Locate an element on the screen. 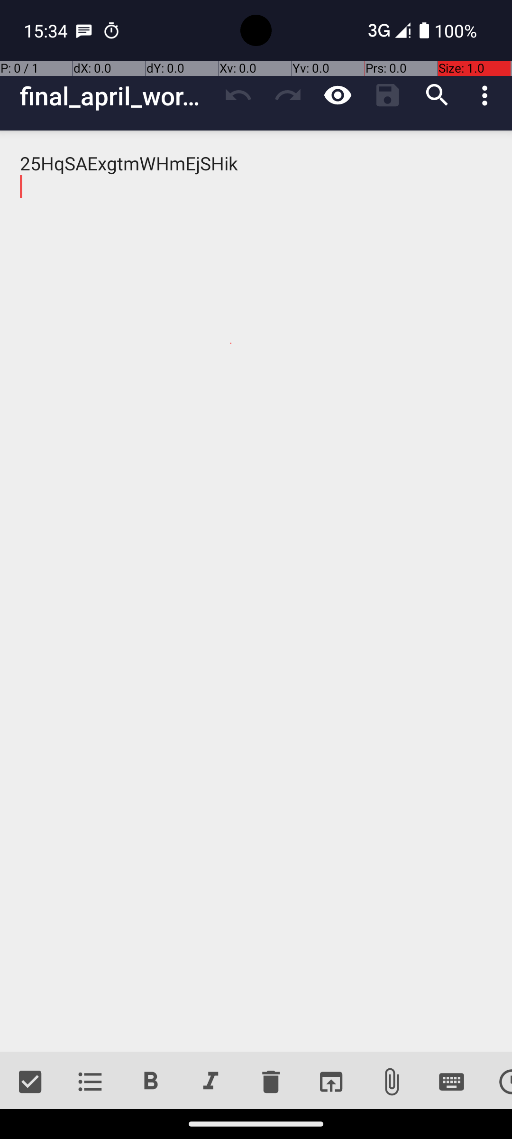  25HqSAExgtmWHmEjSHik
 is located at coordinates (256, 591).